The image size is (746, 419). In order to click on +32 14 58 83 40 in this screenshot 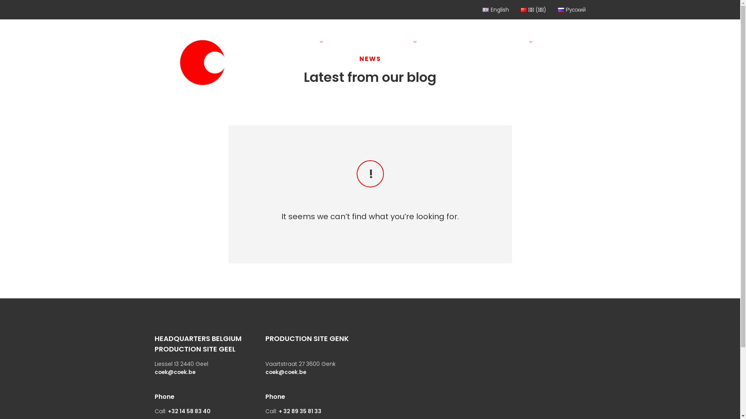, I will do `click(189, 412)`.